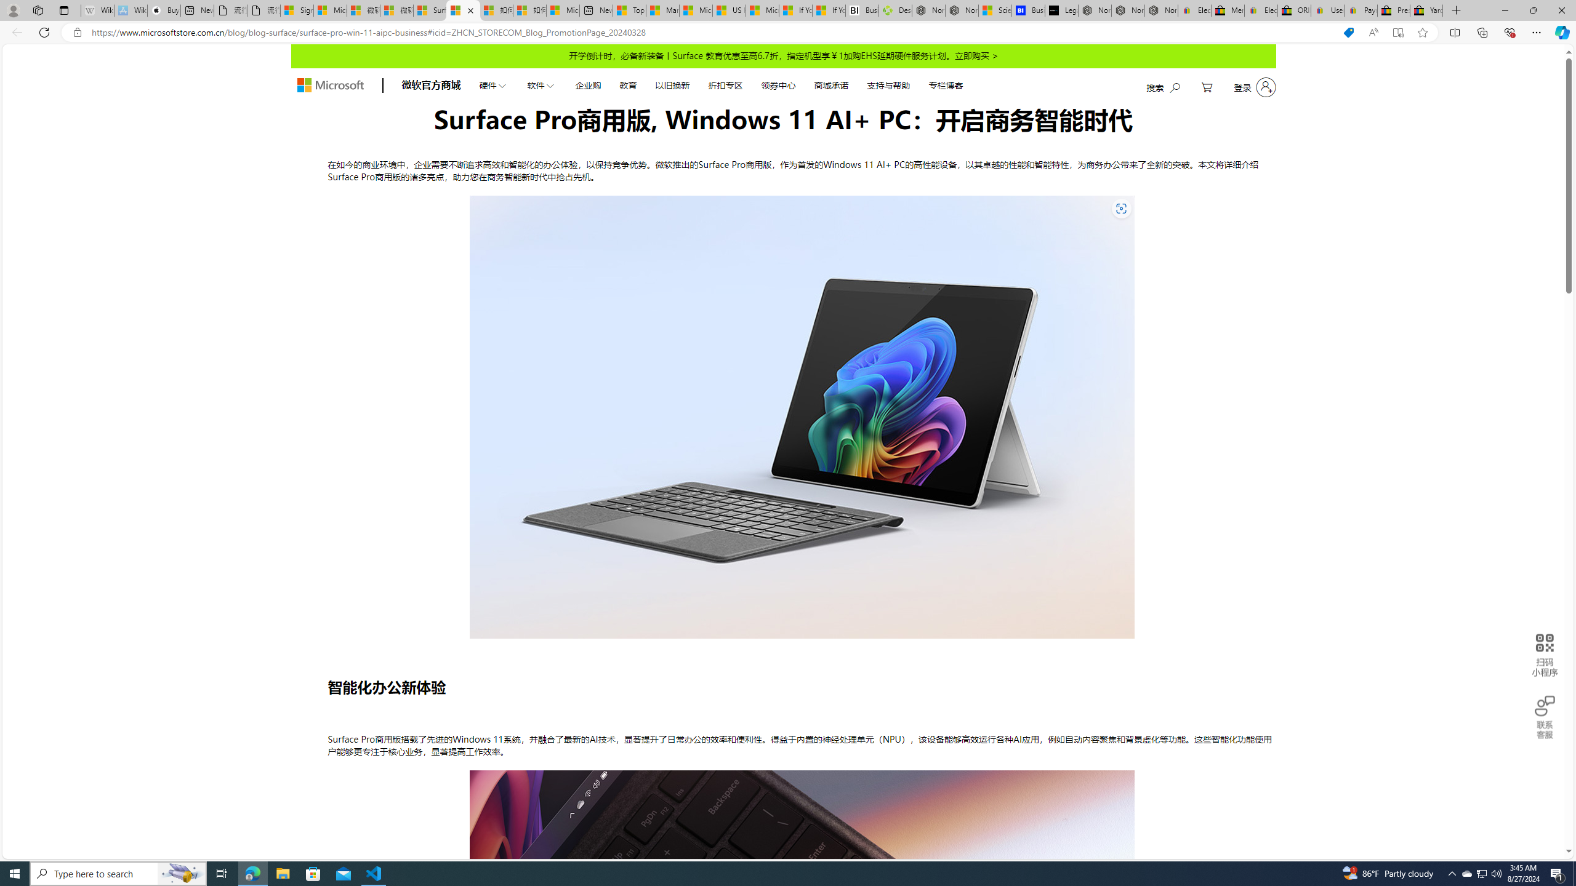  Describe the element at coordinates (1426, 10) in the screenshot. I see `Yard, Garden & Outdoor Living` at that location.